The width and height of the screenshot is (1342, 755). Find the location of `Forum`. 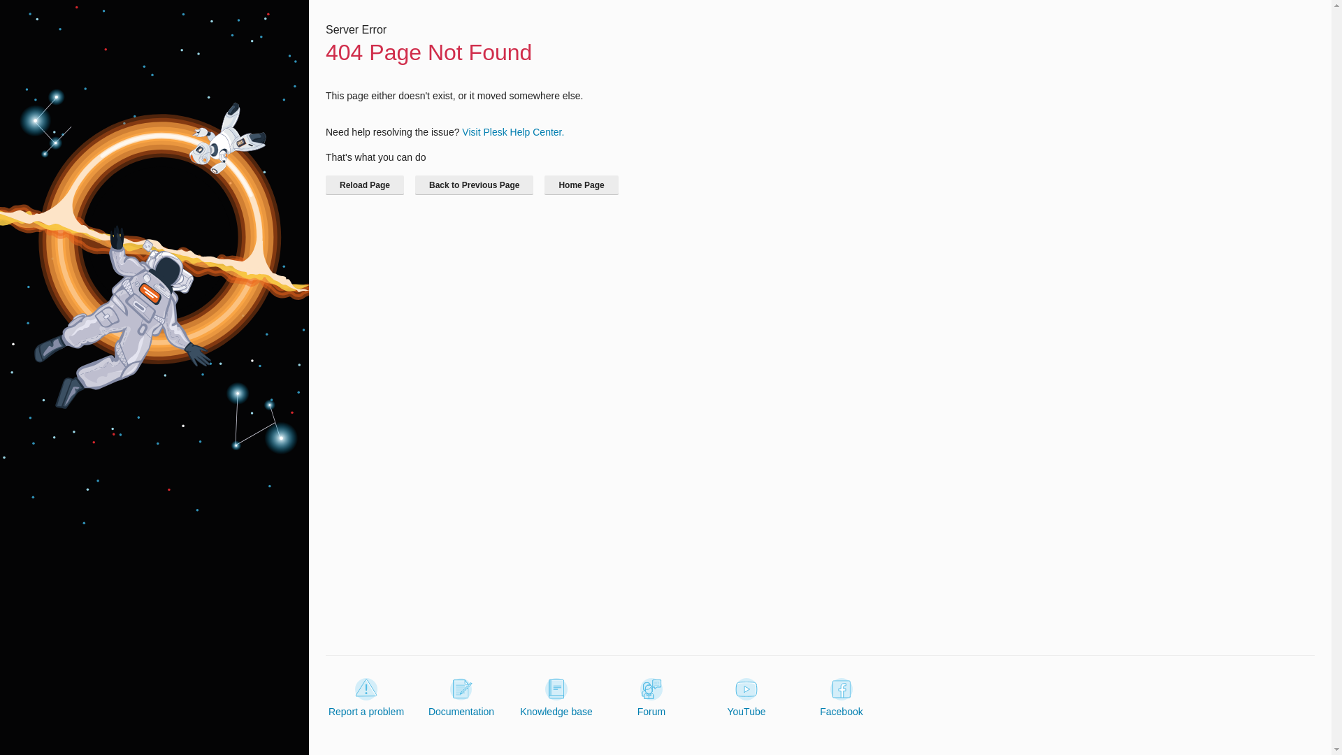

Forum is located at coordinates (651, 698).